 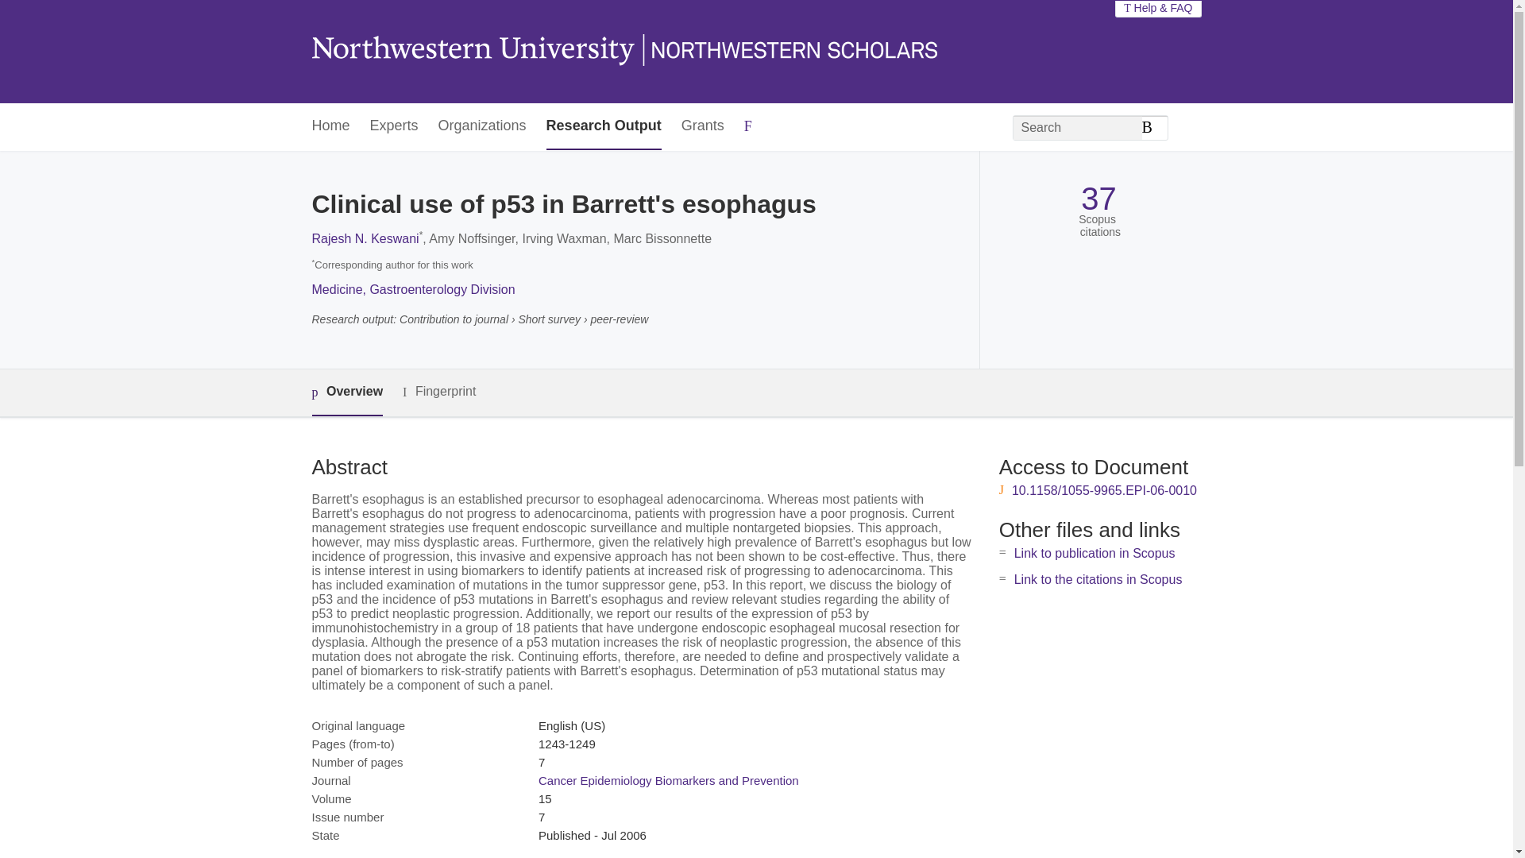 What do you see at coordinates (623, 52) in the screenshot?
I see `Northwestern Scholars Home` at bounding box center [623, 52].